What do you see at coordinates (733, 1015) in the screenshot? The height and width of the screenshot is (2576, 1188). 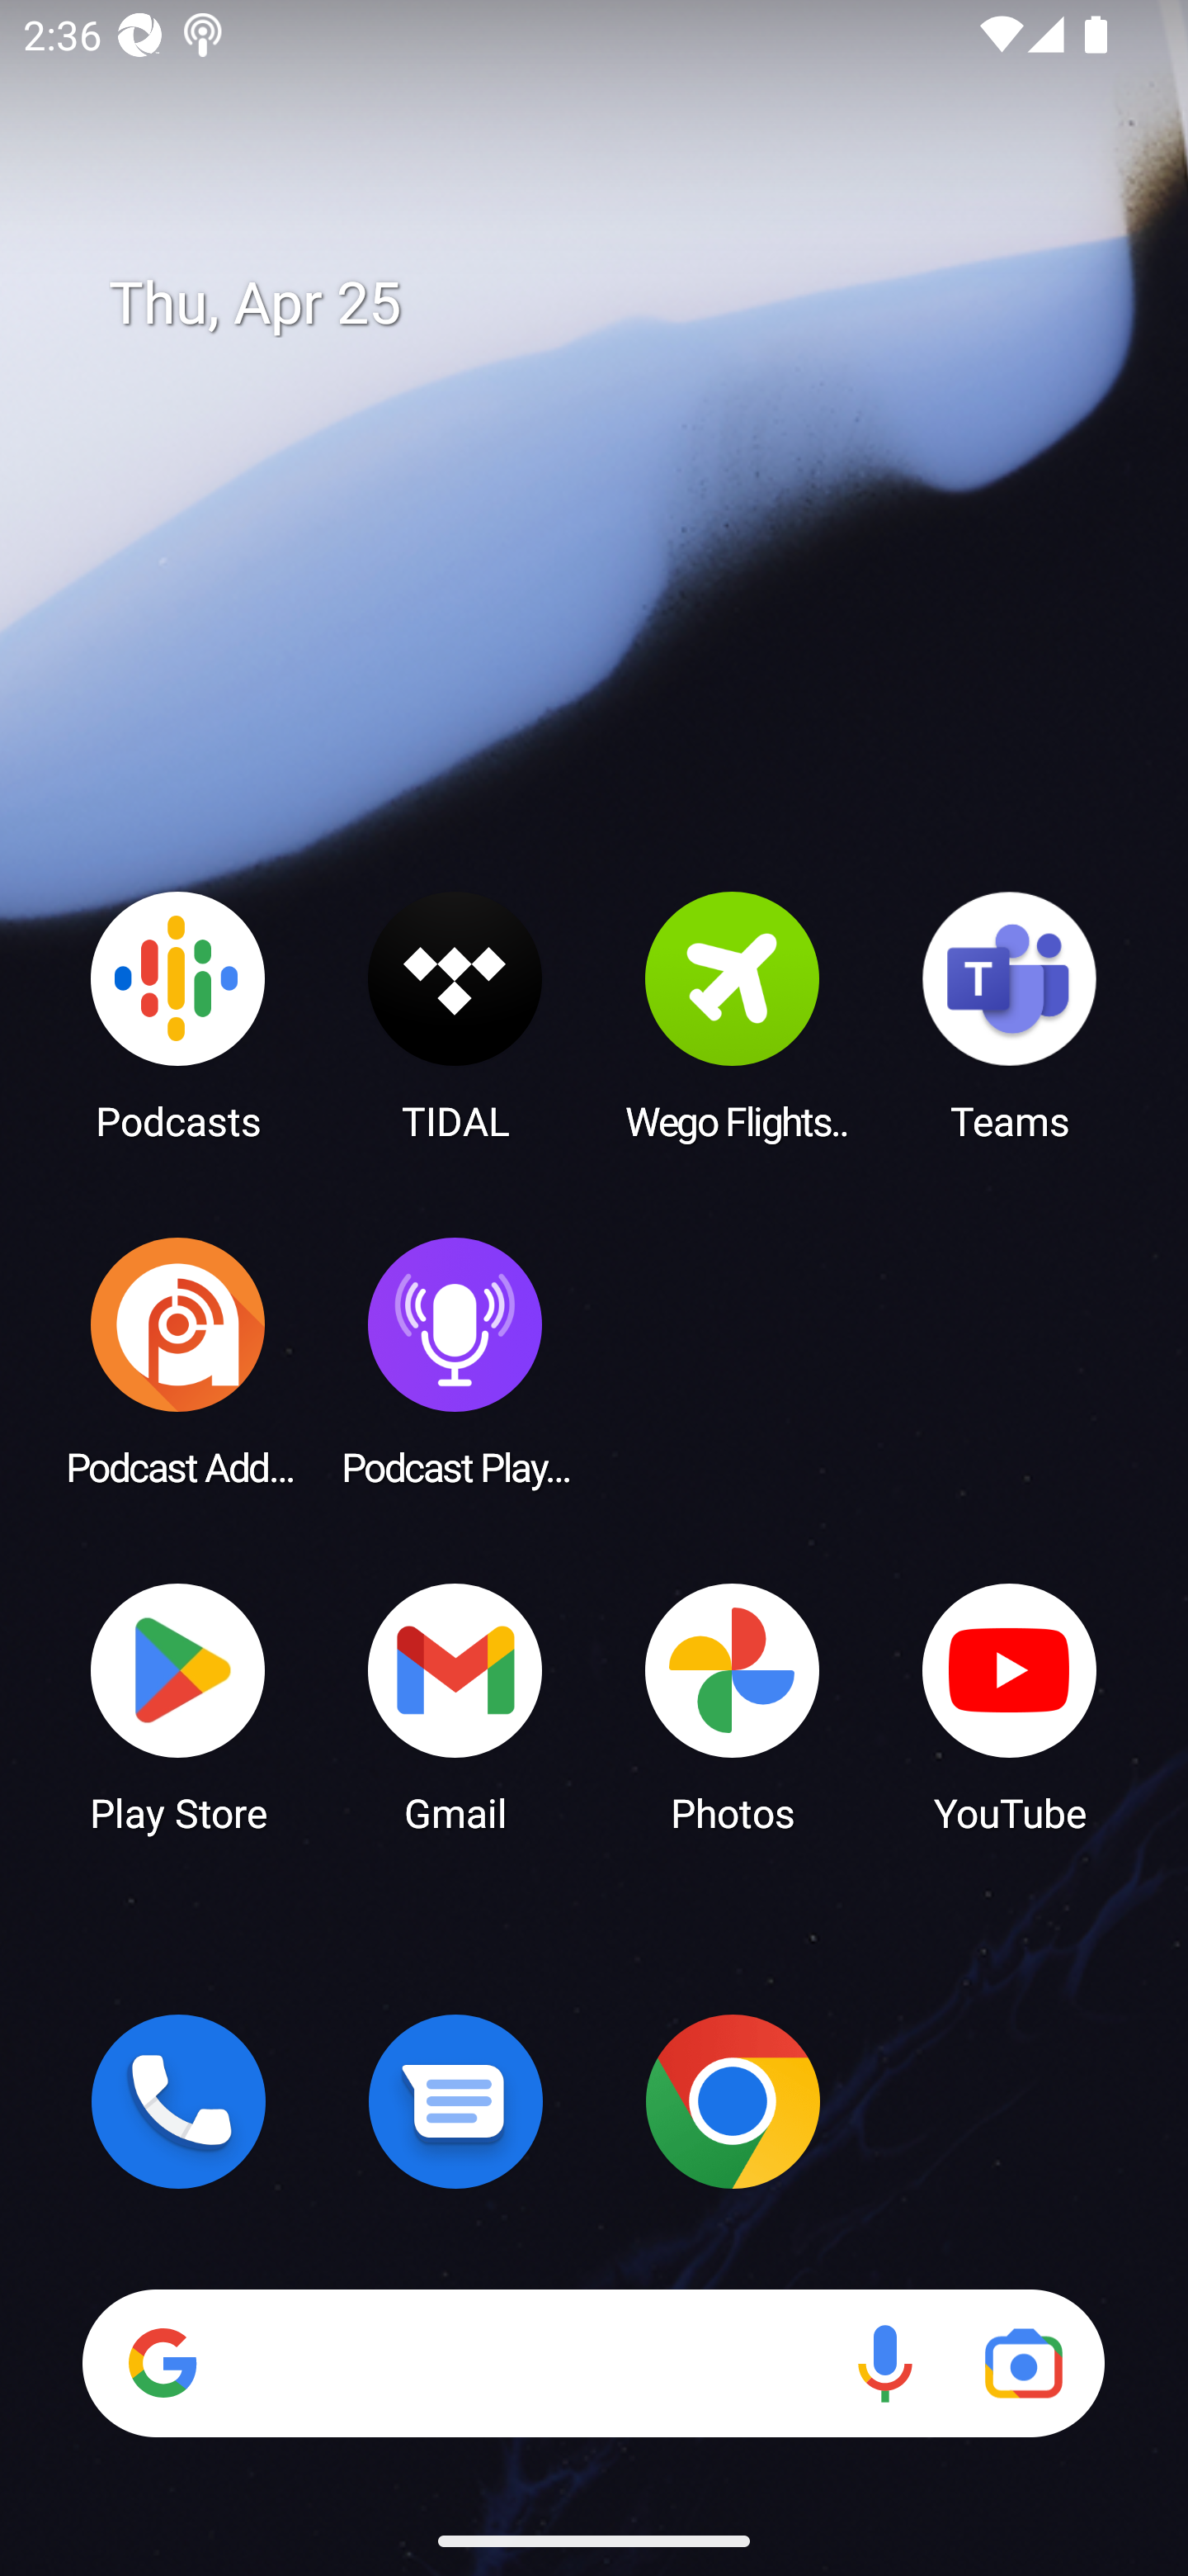 I see `Wego Flights & Hotels` at bounding box center [733, 1015].